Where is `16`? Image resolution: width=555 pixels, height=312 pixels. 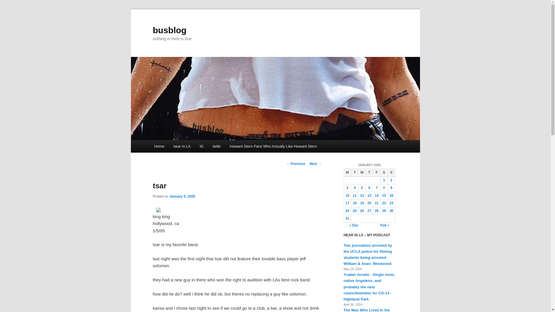
16 is located at coordinates (391, 195).